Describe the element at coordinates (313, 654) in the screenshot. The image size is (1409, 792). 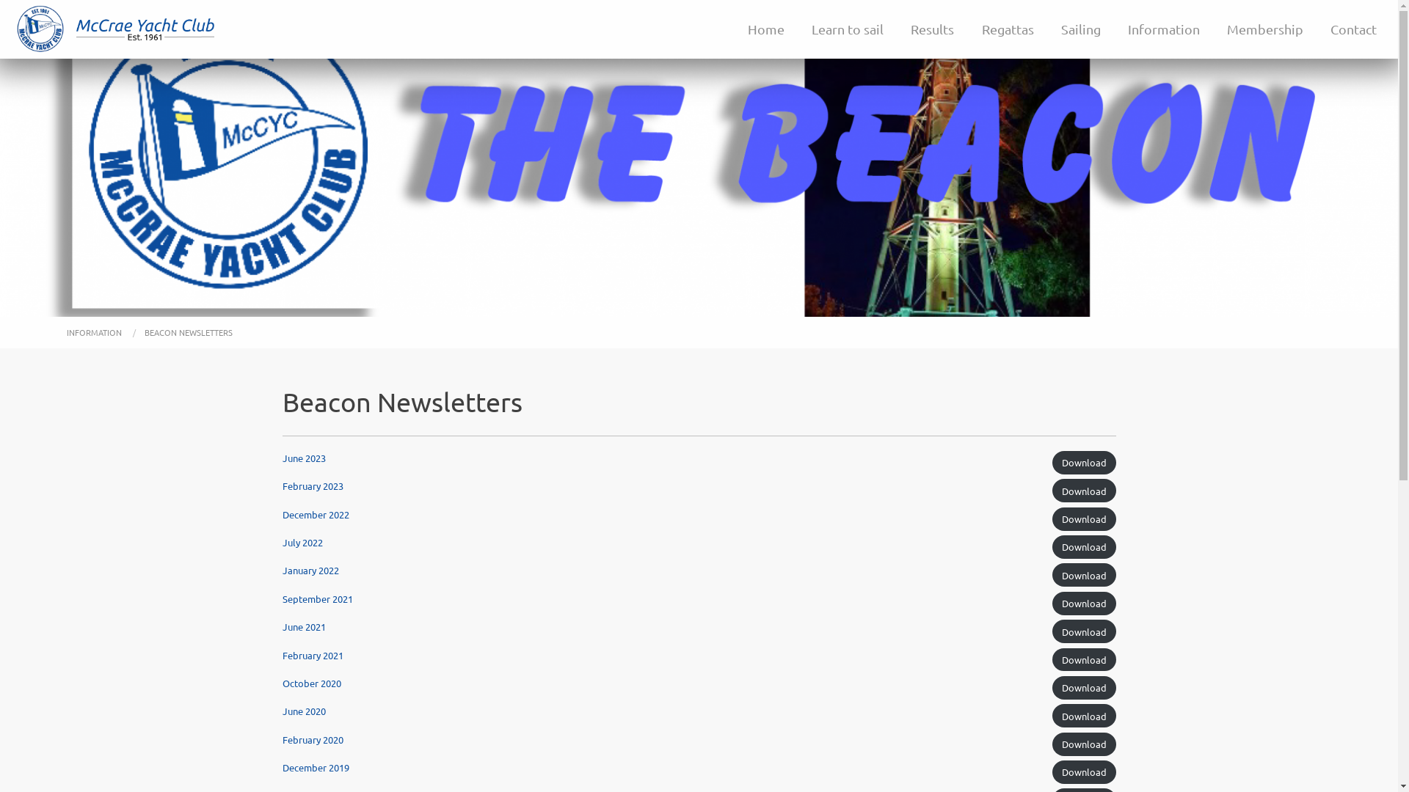
I see `February 2021` at that location.